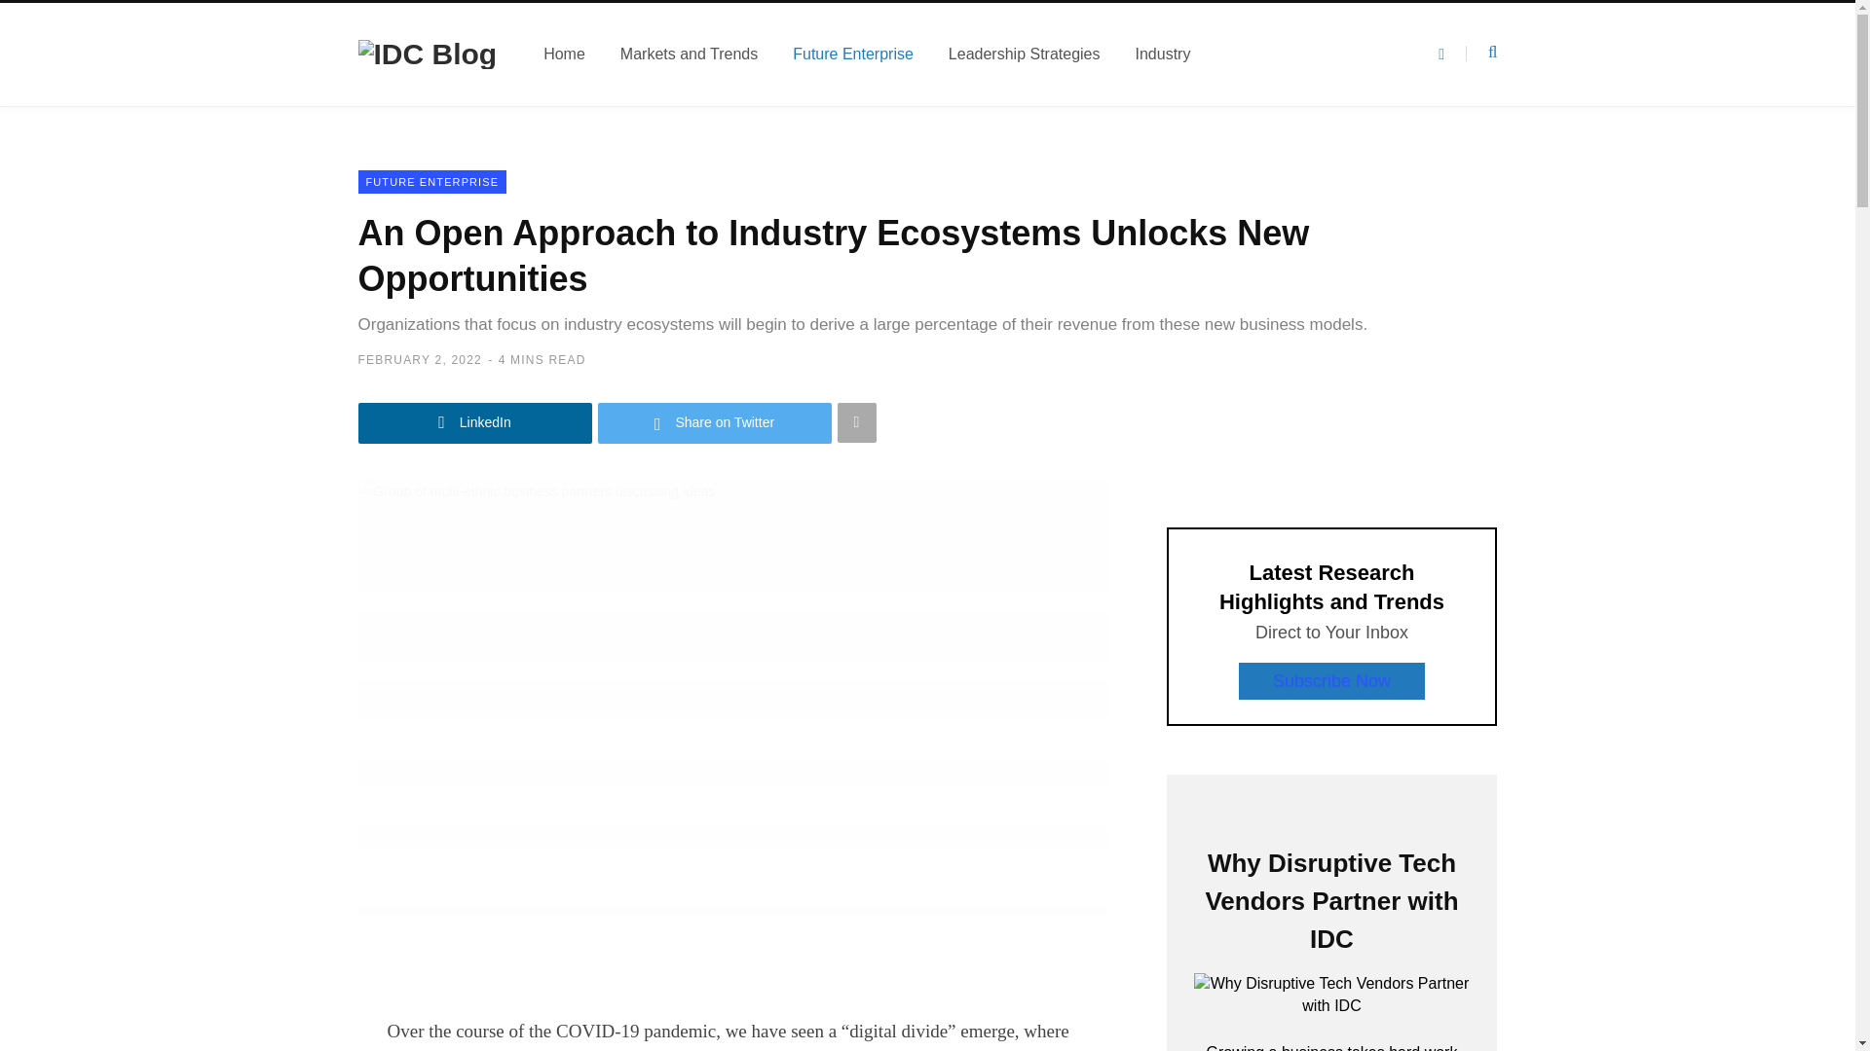 The height and width of the screenshot is (1051, 1870). Describe the element at coordinates (1481, 53) in the screenshot. I see `Search` at that location.